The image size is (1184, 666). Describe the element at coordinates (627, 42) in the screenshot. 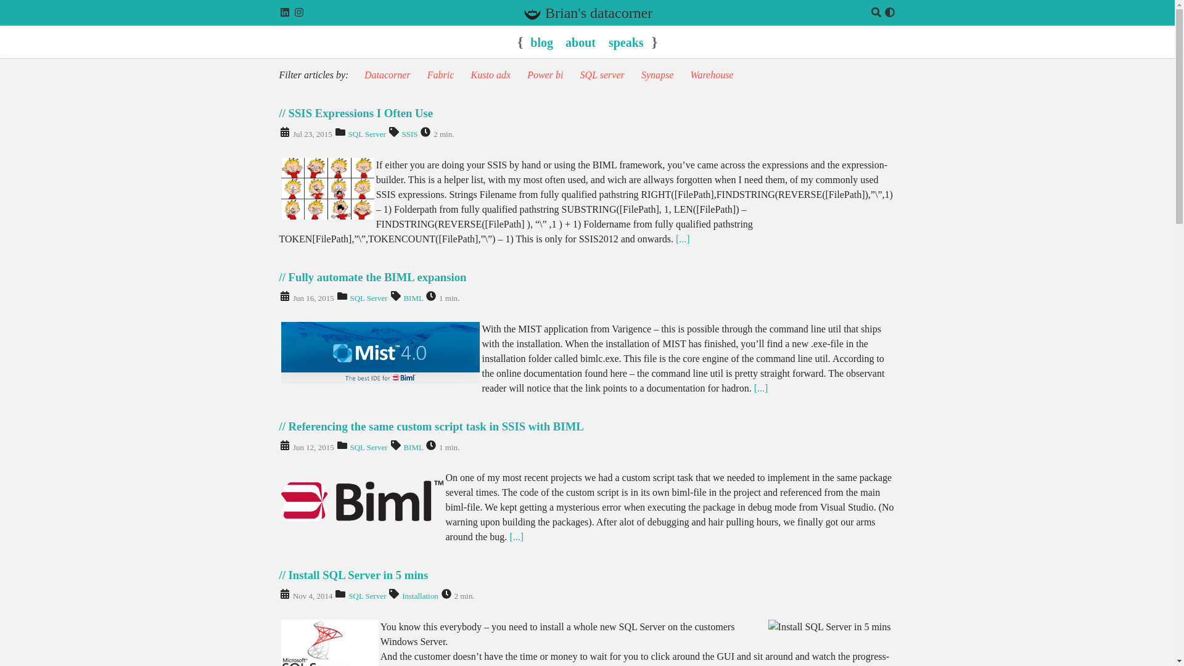

I see `speaks` at that location.